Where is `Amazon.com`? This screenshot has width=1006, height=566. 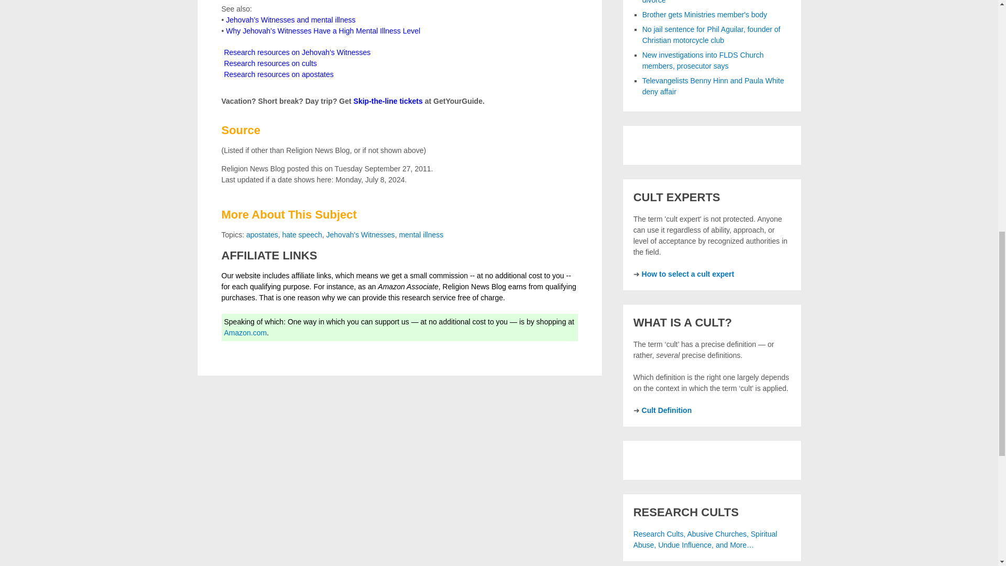
Amazon.com is located at coordinates (246, 332).